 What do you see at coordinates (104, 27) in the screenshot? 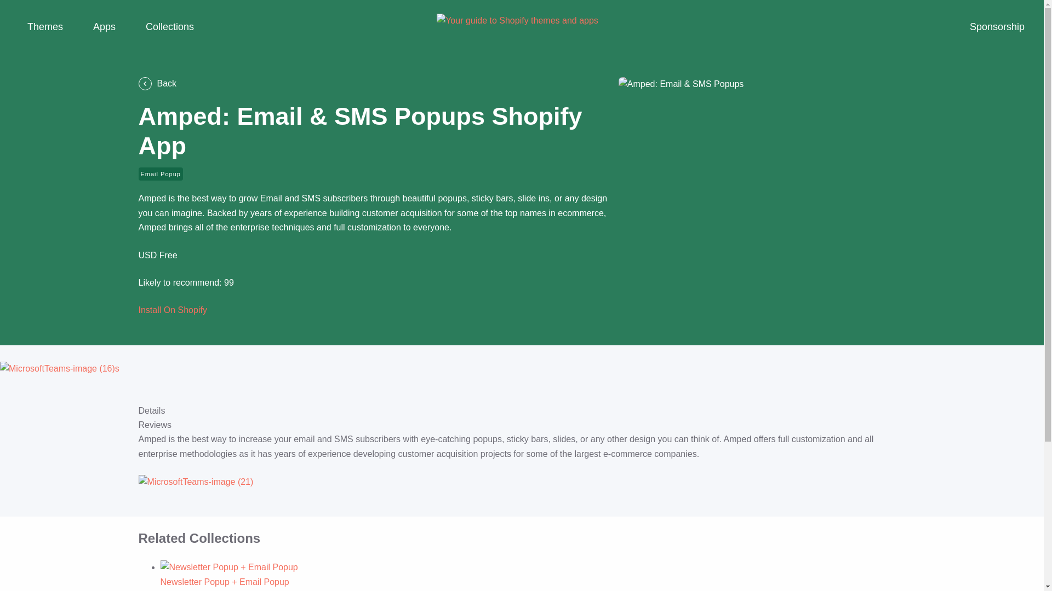
I see `Apps` at bounding box center [104, 27].